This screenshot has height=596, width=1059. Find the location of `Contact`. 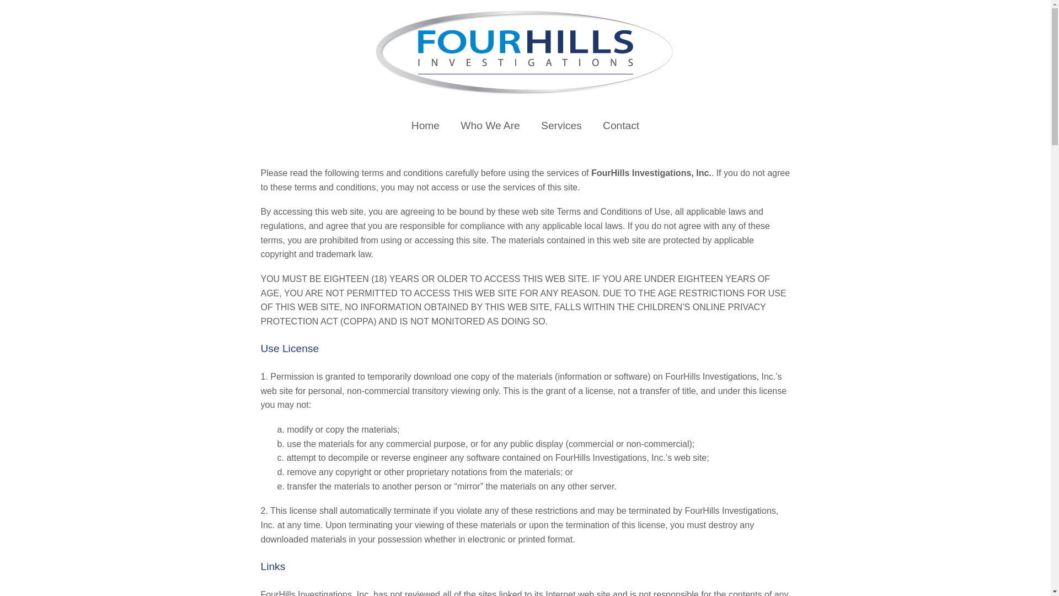

Contact is located at coordinates (621, 126).